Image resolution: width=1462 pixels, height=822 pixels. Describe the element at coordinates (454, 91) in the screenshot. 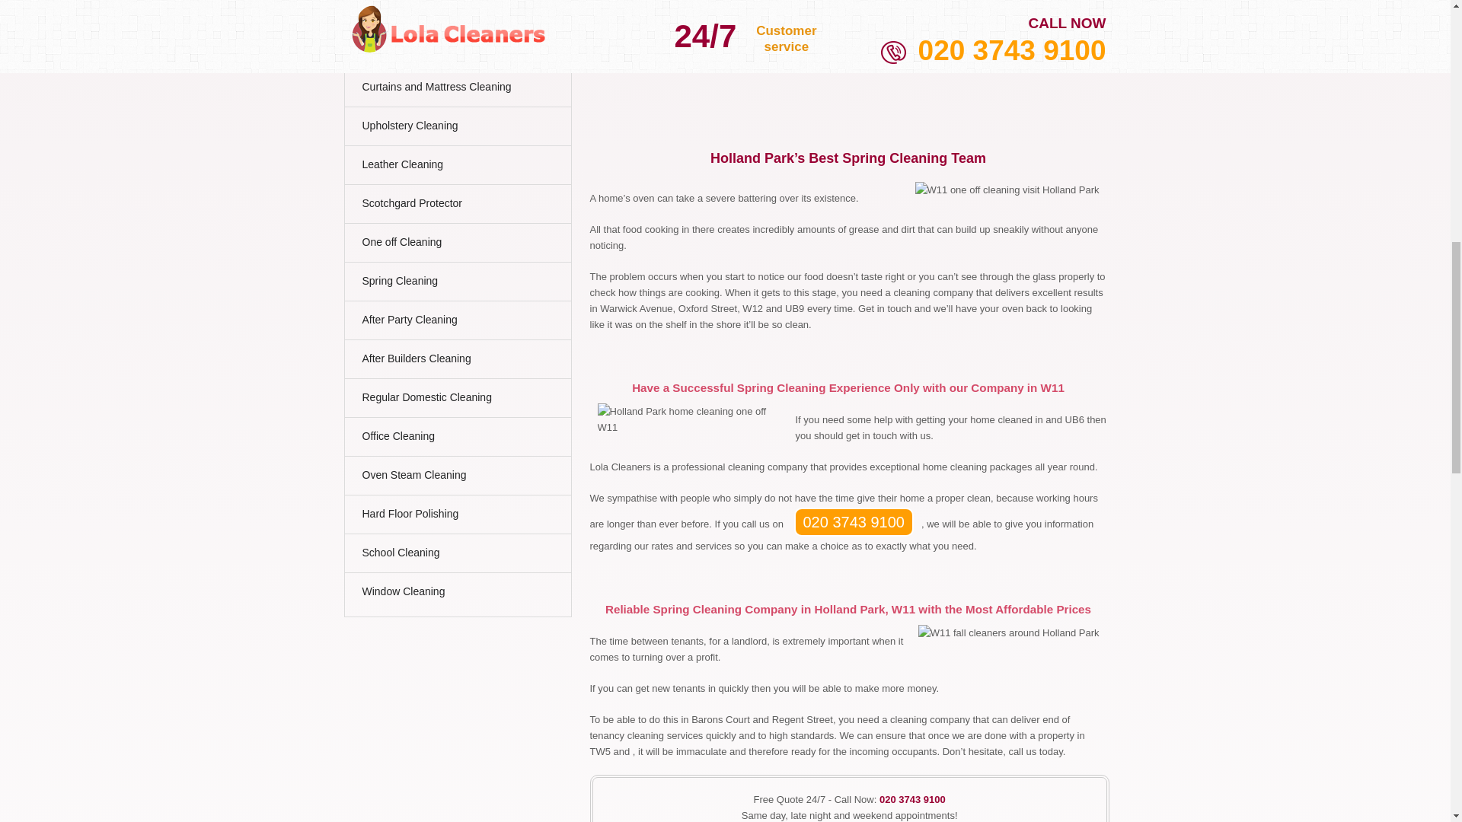

I see `Curtains and Mattress Cleaning` at that location.